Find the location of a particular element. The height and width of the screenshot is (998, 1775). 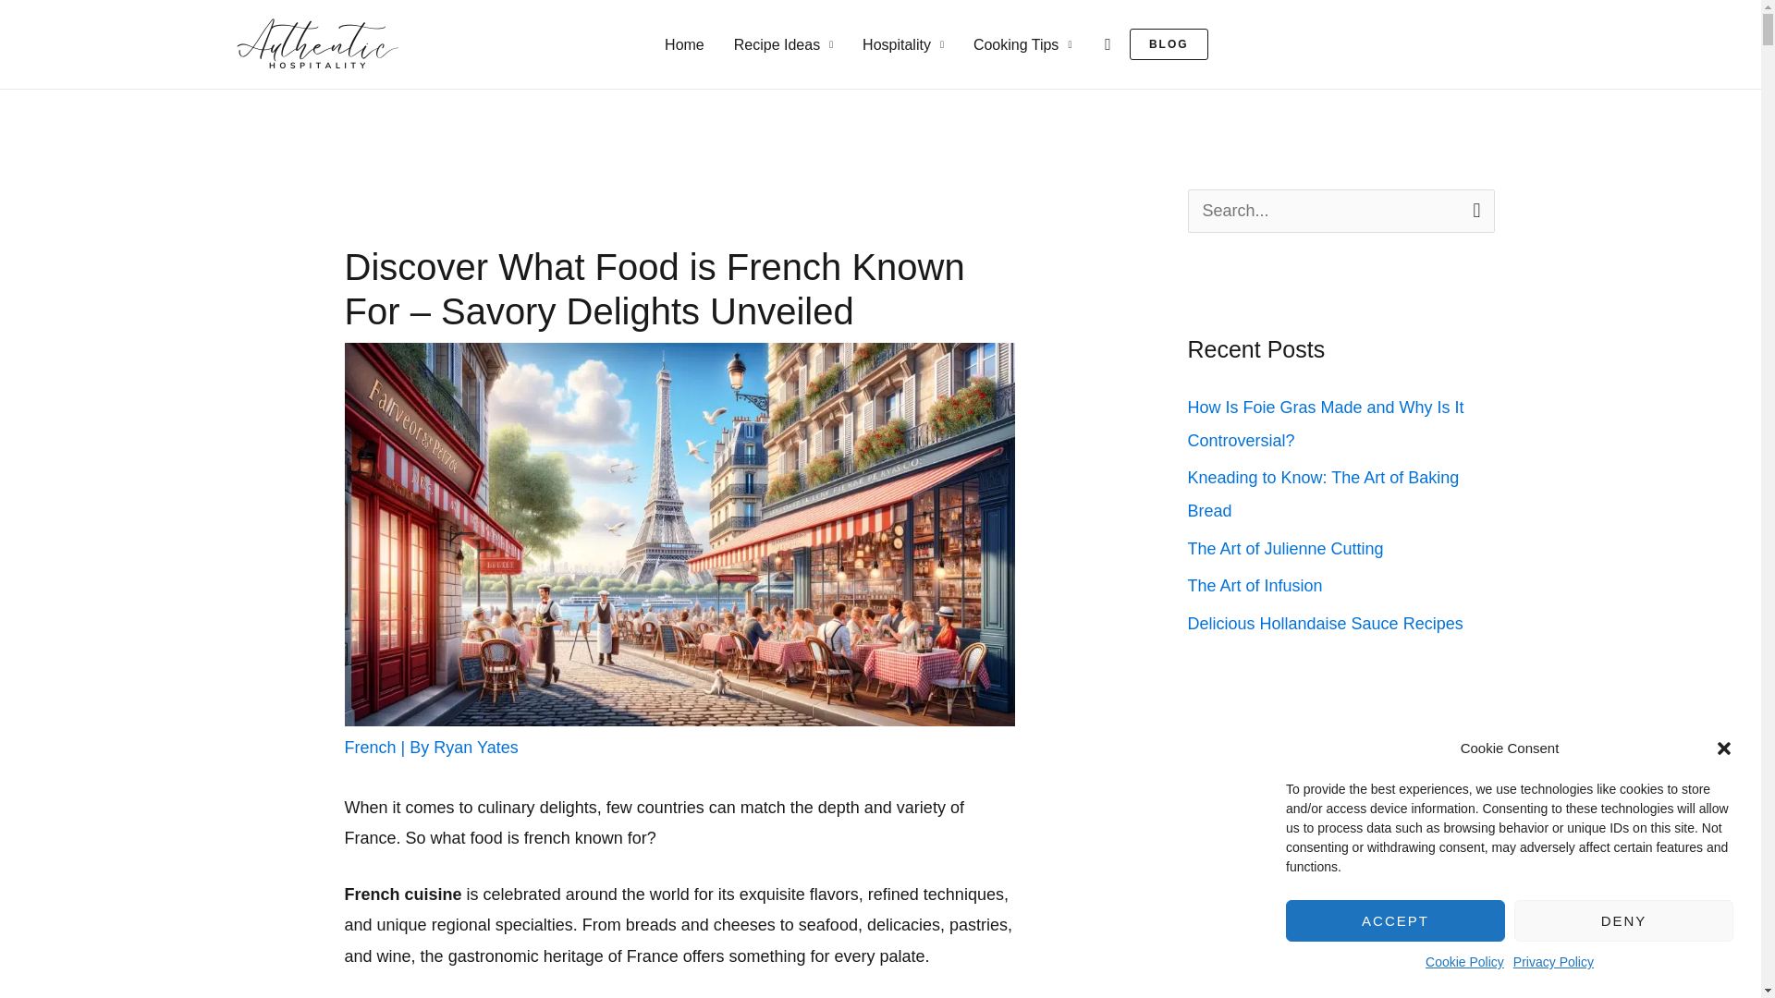

DENY is located at coordinates (1623, 920).